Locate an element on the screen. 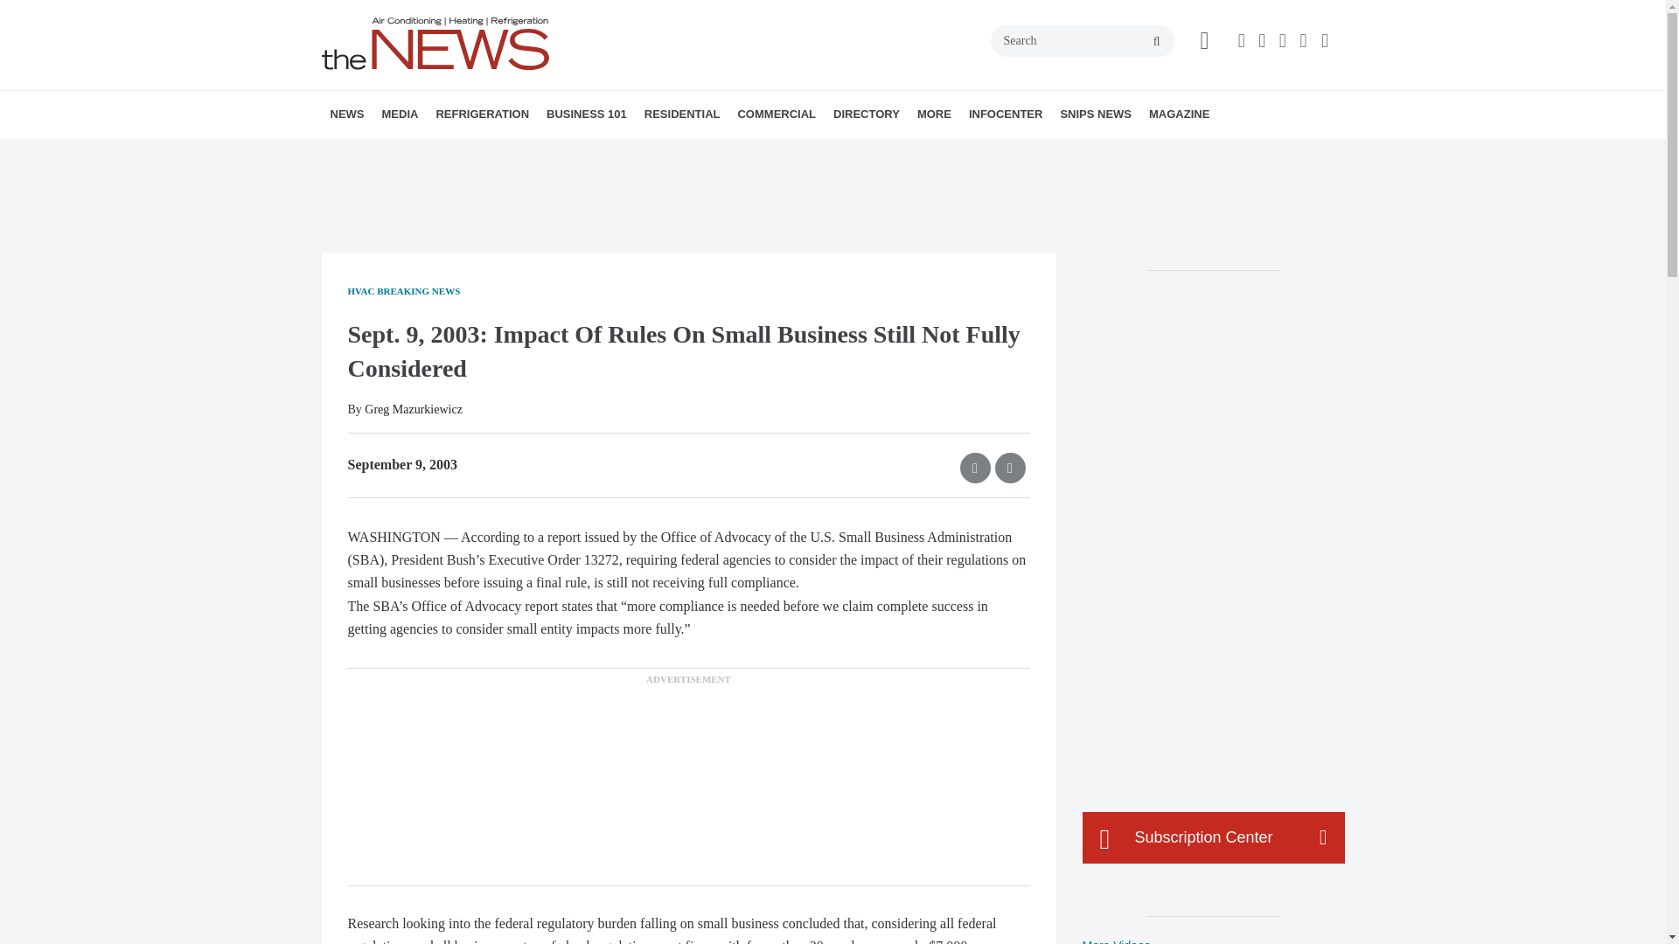 The height and width of the screenshot is (944, 1679). EBOOKS is located at coordinates (510, 153).